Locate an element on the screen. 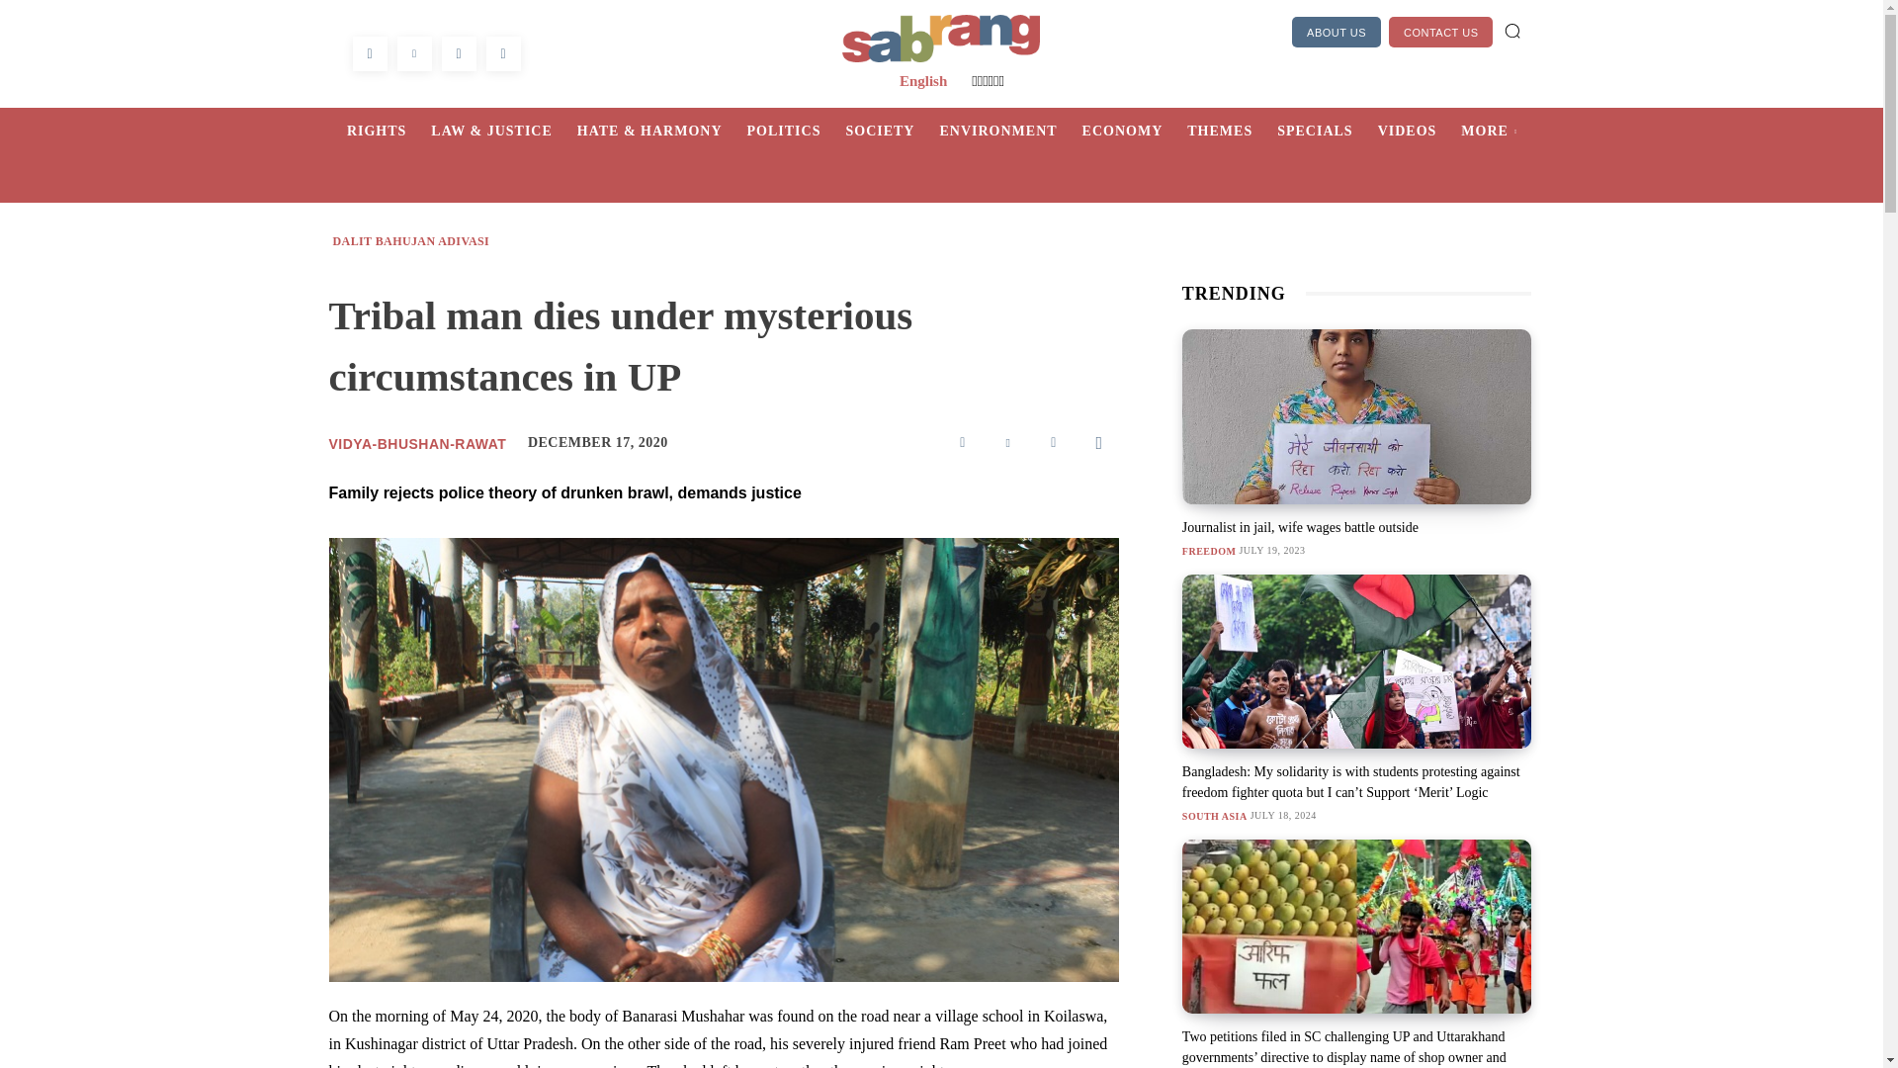  Journalist in jail, wife wages battle outside is located at coordinates (1300, 527).